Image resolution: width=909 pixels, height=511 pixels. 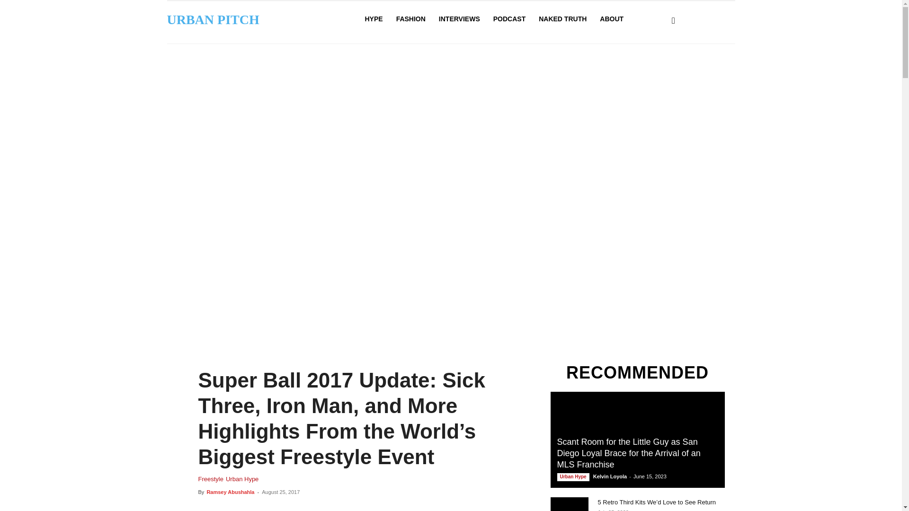 I want to click on Search, so click(x=677, y=32).